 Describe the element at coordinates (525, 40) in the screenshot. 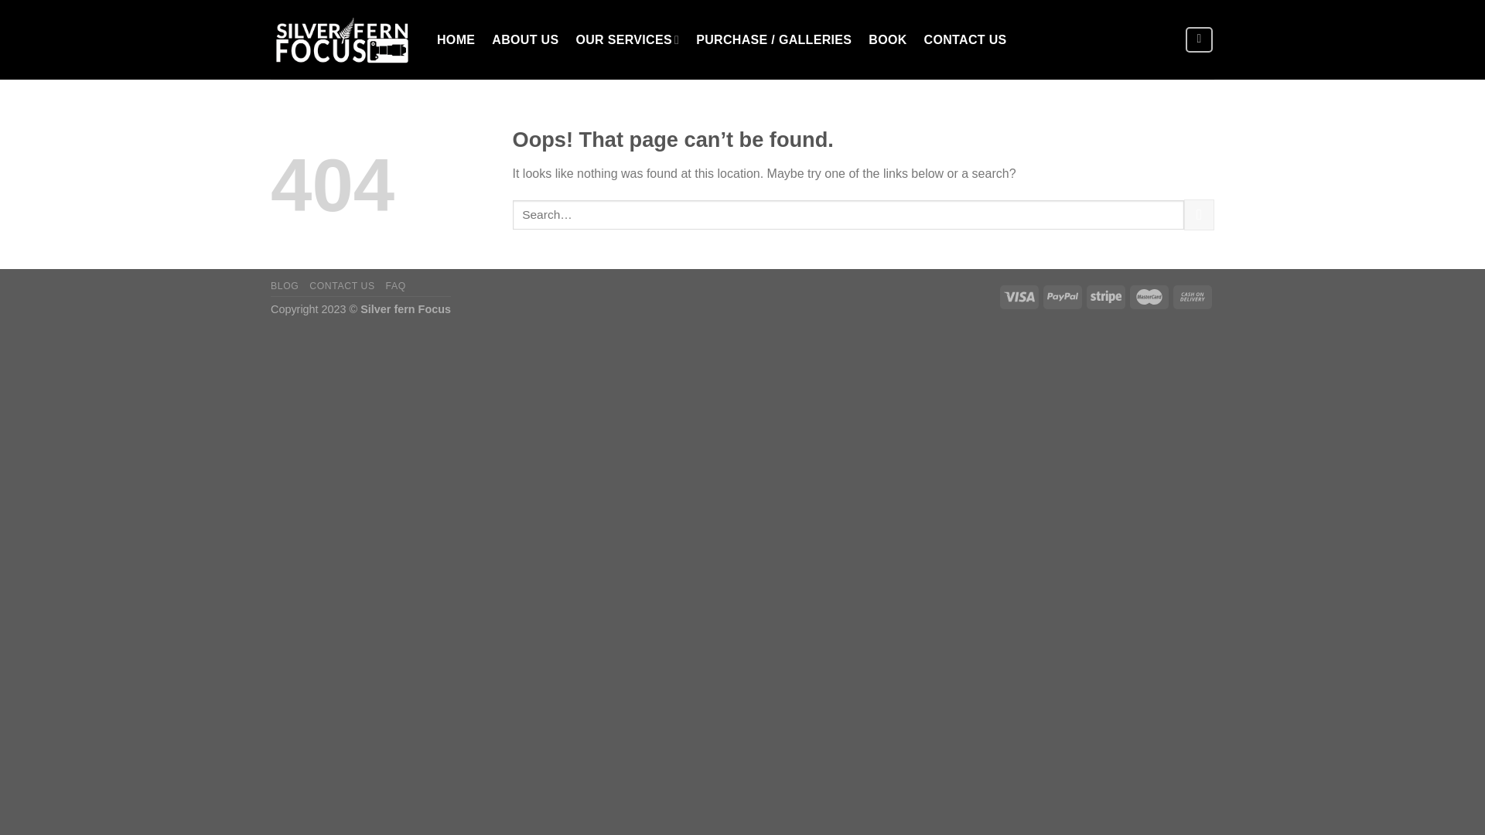

I see `ABOUT US` at that location.